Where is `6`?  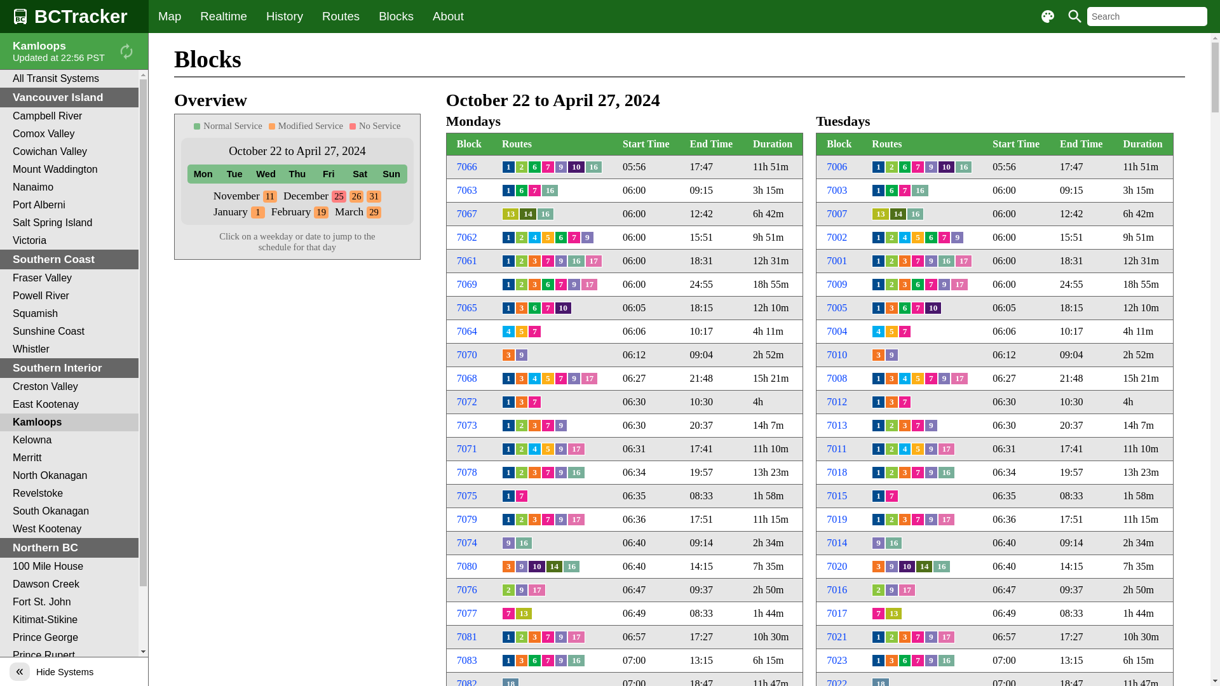 6 is located at coordinates (905, 308).